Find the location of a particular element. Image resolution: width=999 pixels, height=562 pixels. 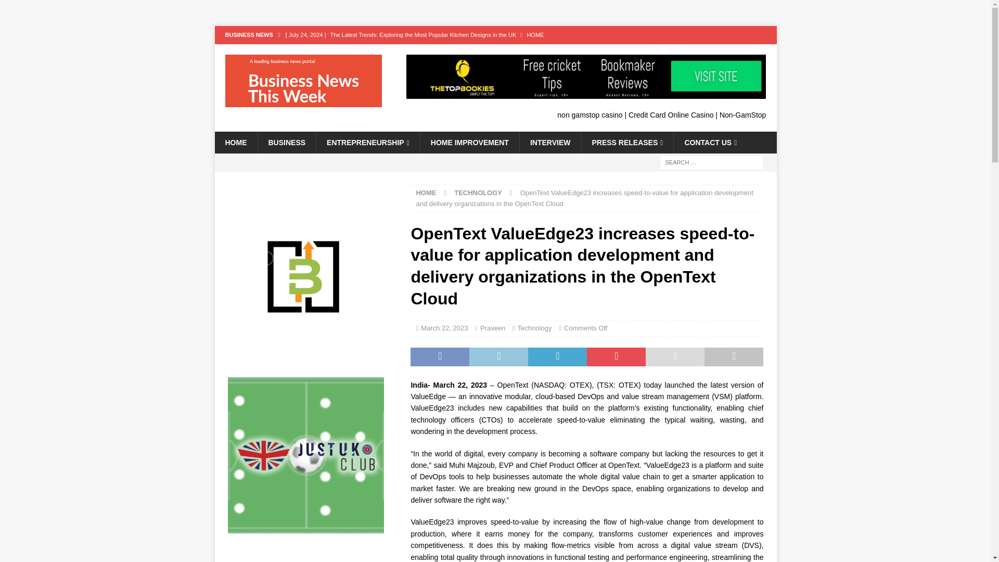

March 22, 2023 is located at coordinates (444, 328).